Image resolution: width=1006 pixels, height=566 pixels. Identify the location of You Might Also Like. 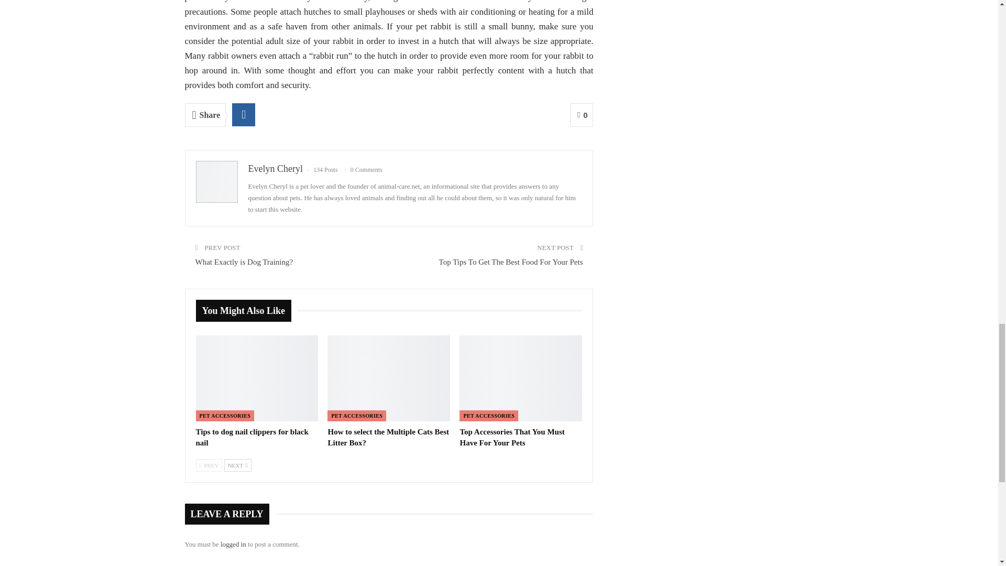
(247, 311).